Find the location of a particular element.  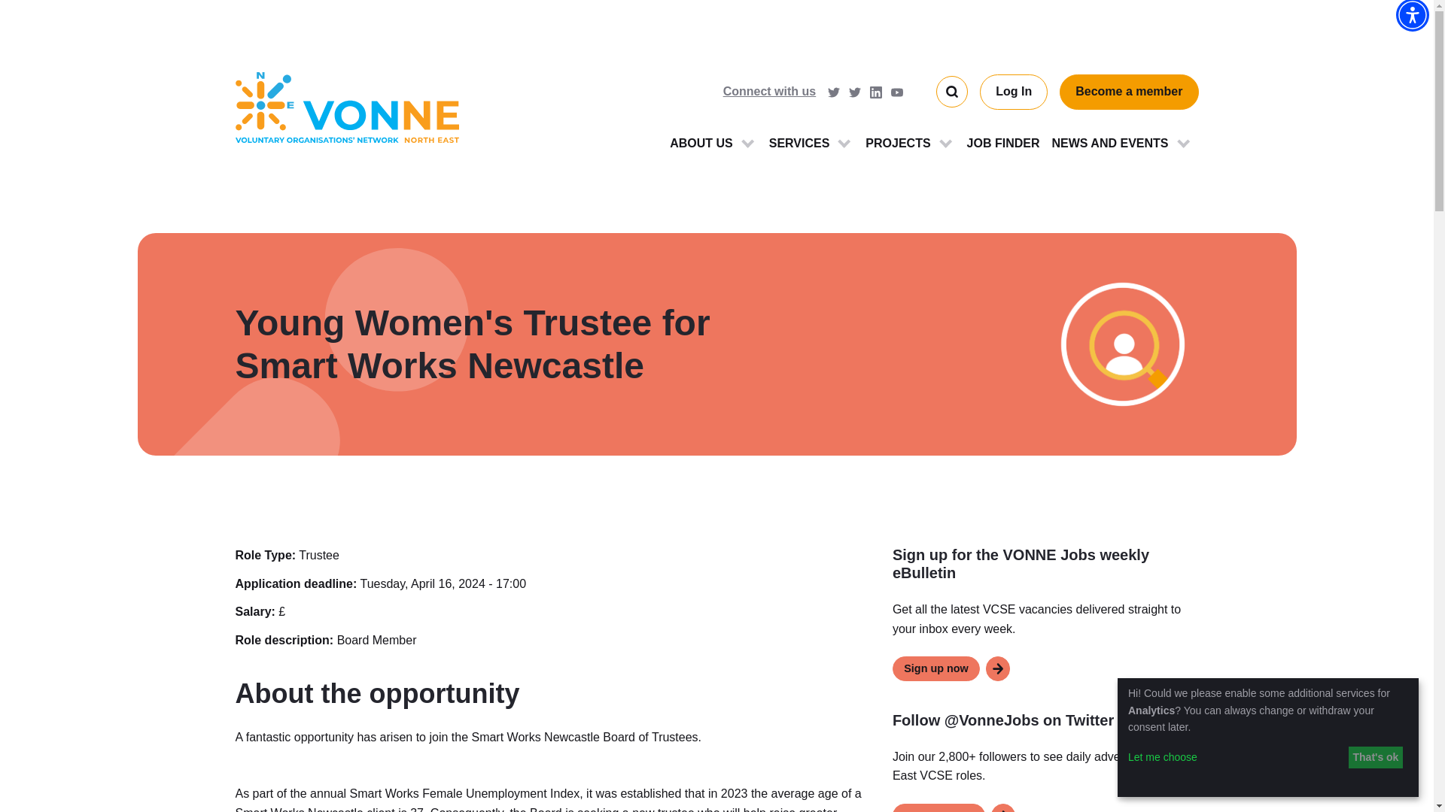

Accessibility Menu is located at coordinates (1412, 16).